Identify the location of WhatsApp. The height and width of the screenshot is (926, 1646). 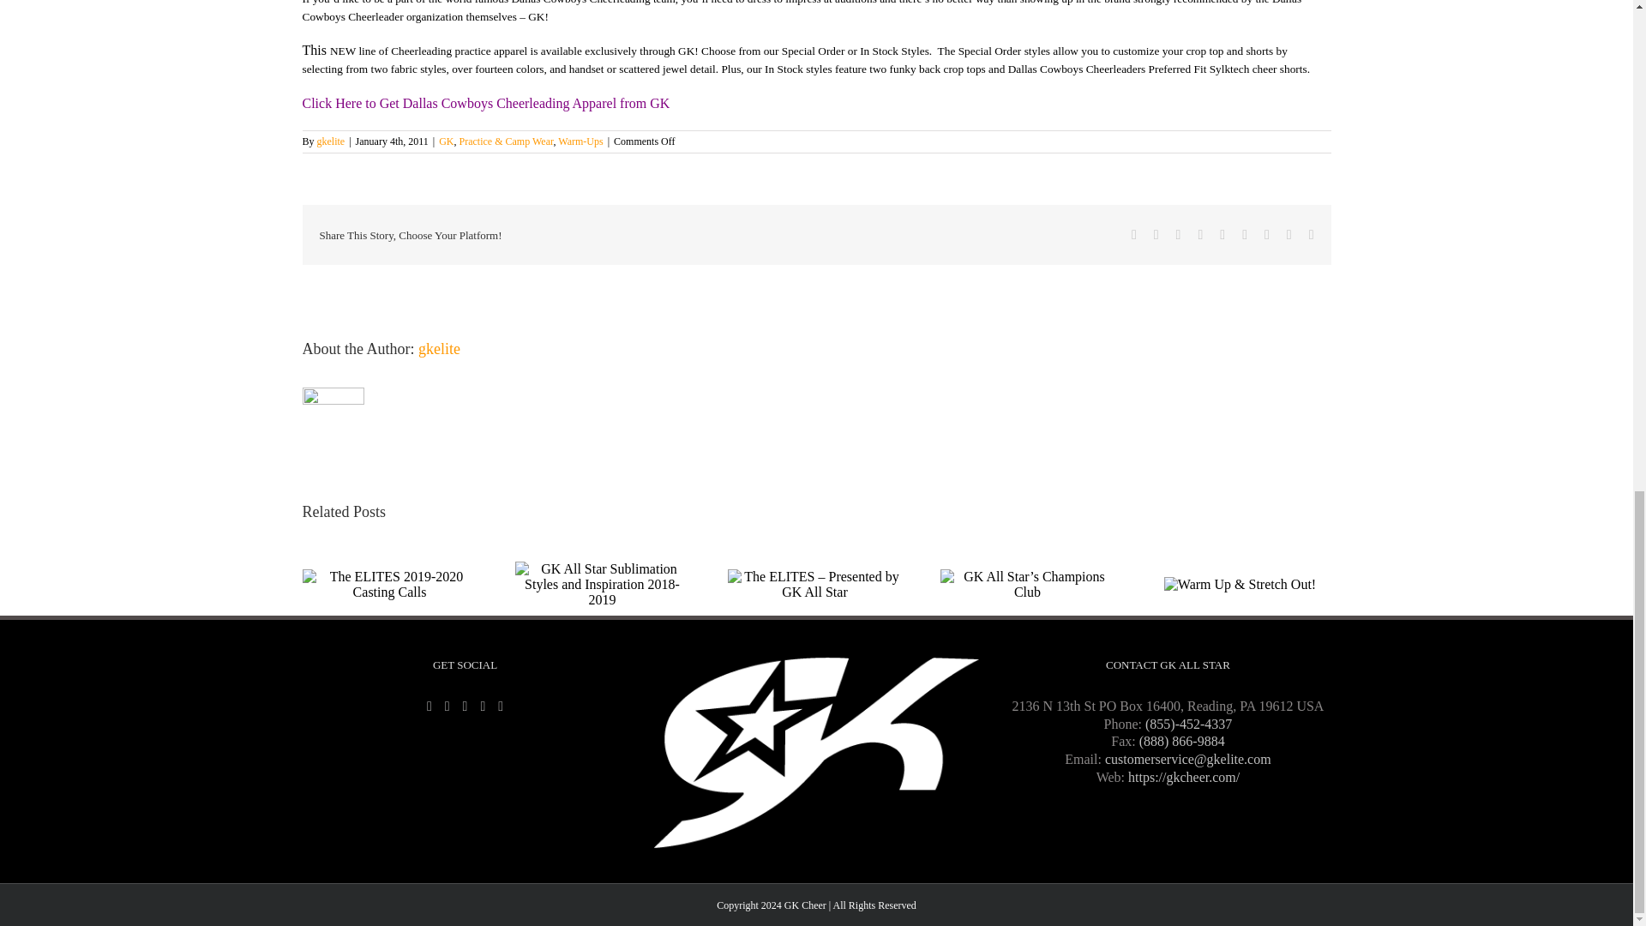
(1222, 234).